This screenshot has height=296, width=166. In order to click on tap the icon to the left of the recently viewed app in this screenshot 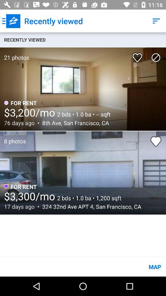, I will do `click(11, 21)`.